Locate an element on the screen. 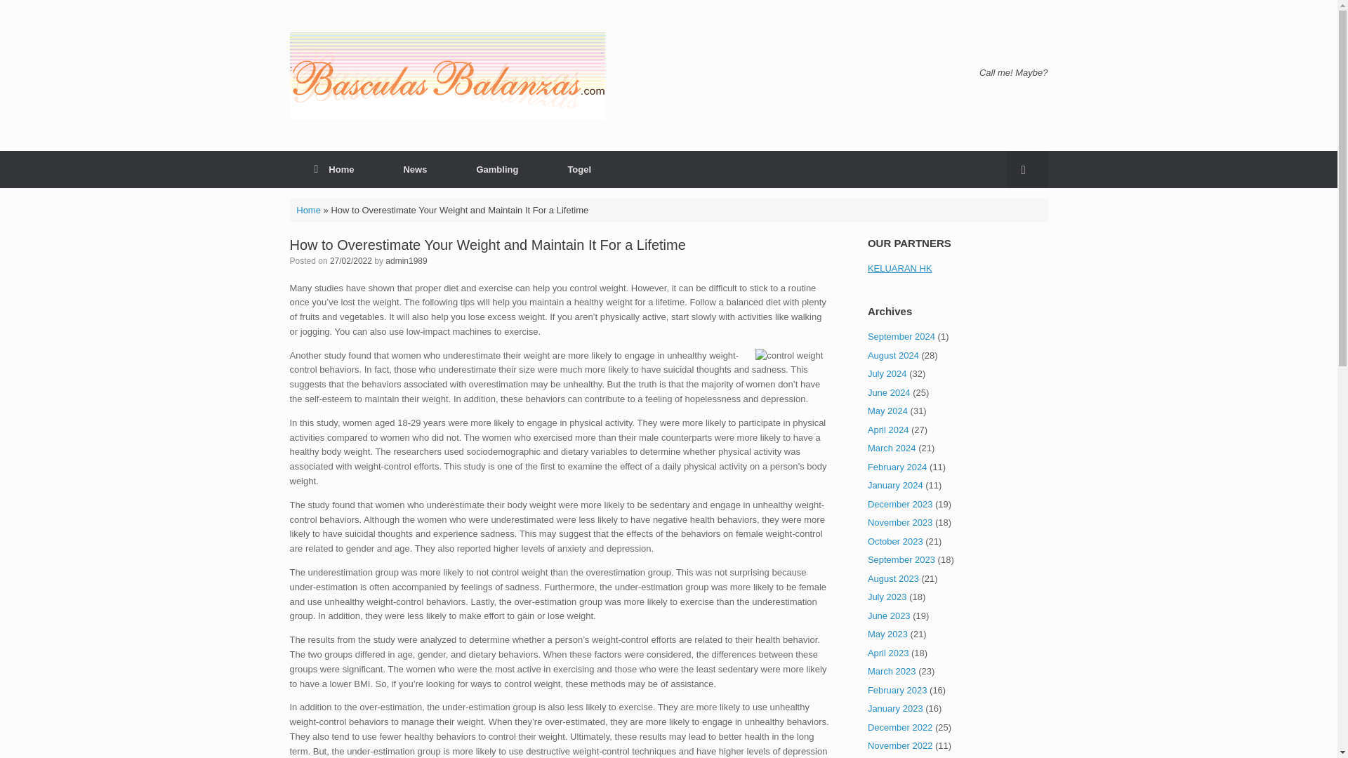  June 2023 is located at coordinates (889, 616).